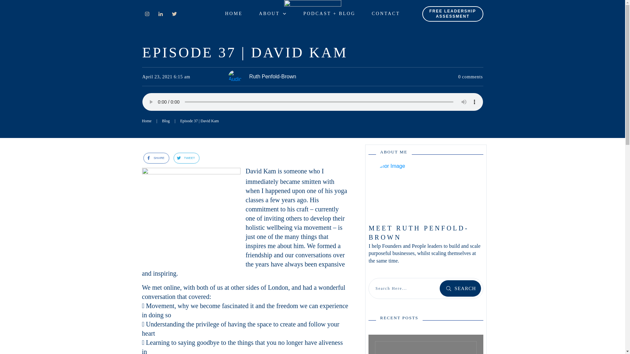 This screenshot has width=630, height=354. Describe the element at coordinates (273, 14) in the screenshot. I see `ABOUT` at that location.